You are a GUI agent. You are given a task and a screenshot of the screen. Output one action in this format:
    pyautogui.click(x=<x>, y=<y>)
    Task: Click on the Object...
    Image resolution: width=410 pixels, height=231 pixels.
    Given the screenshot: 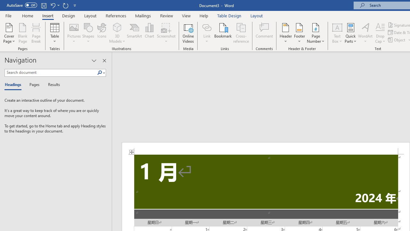 What is the action you would take?
    pyautogui.click(x=397, y=40)
    